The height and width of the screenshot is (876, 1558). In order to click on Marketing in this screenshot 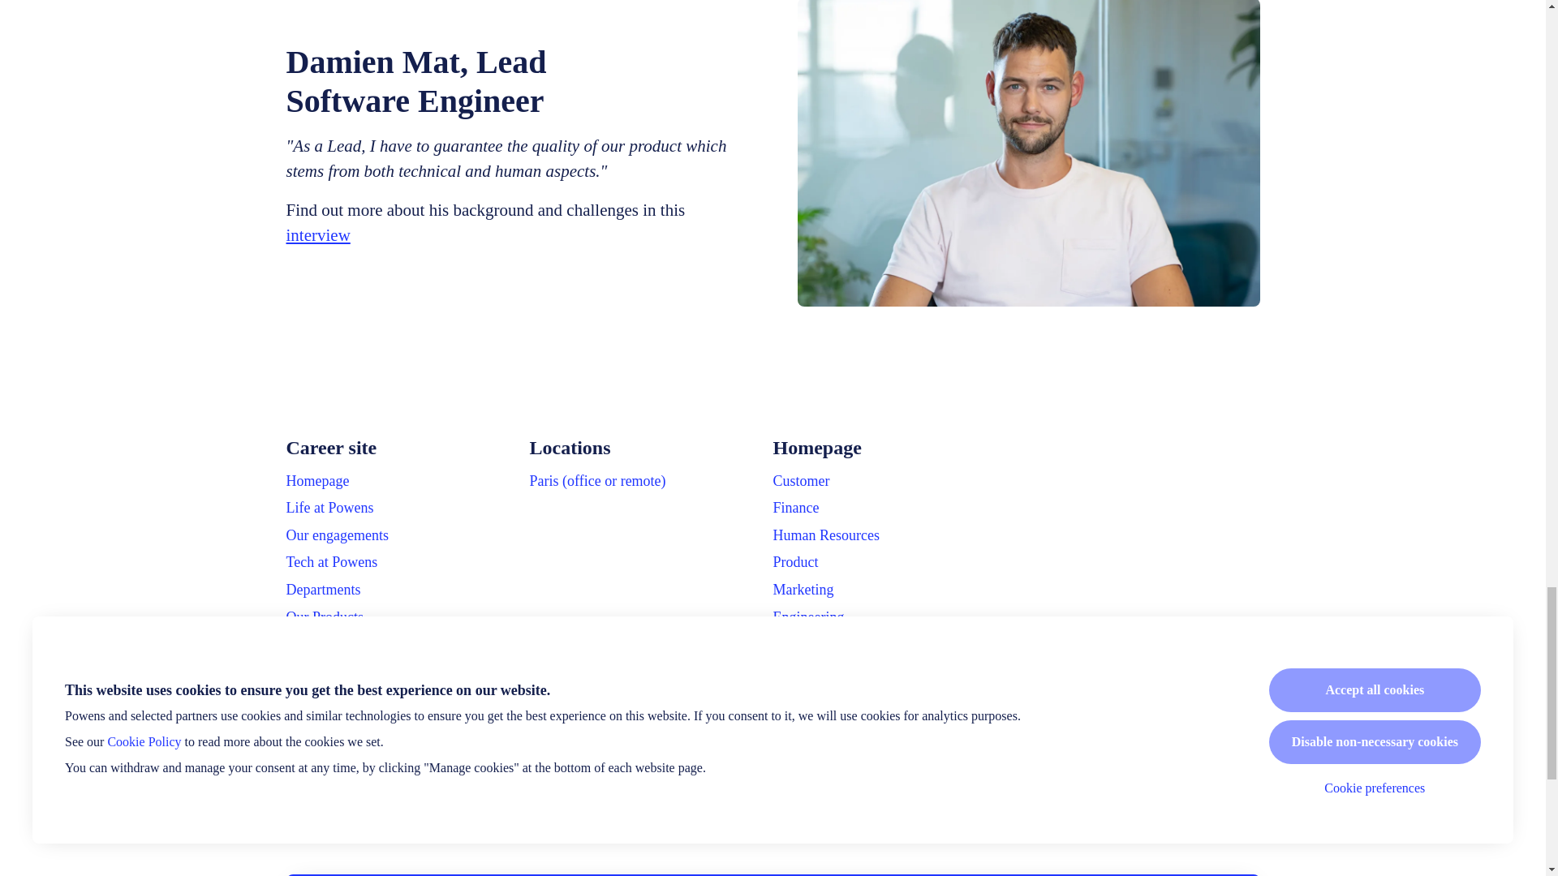, I will do `click(803, 589)`.